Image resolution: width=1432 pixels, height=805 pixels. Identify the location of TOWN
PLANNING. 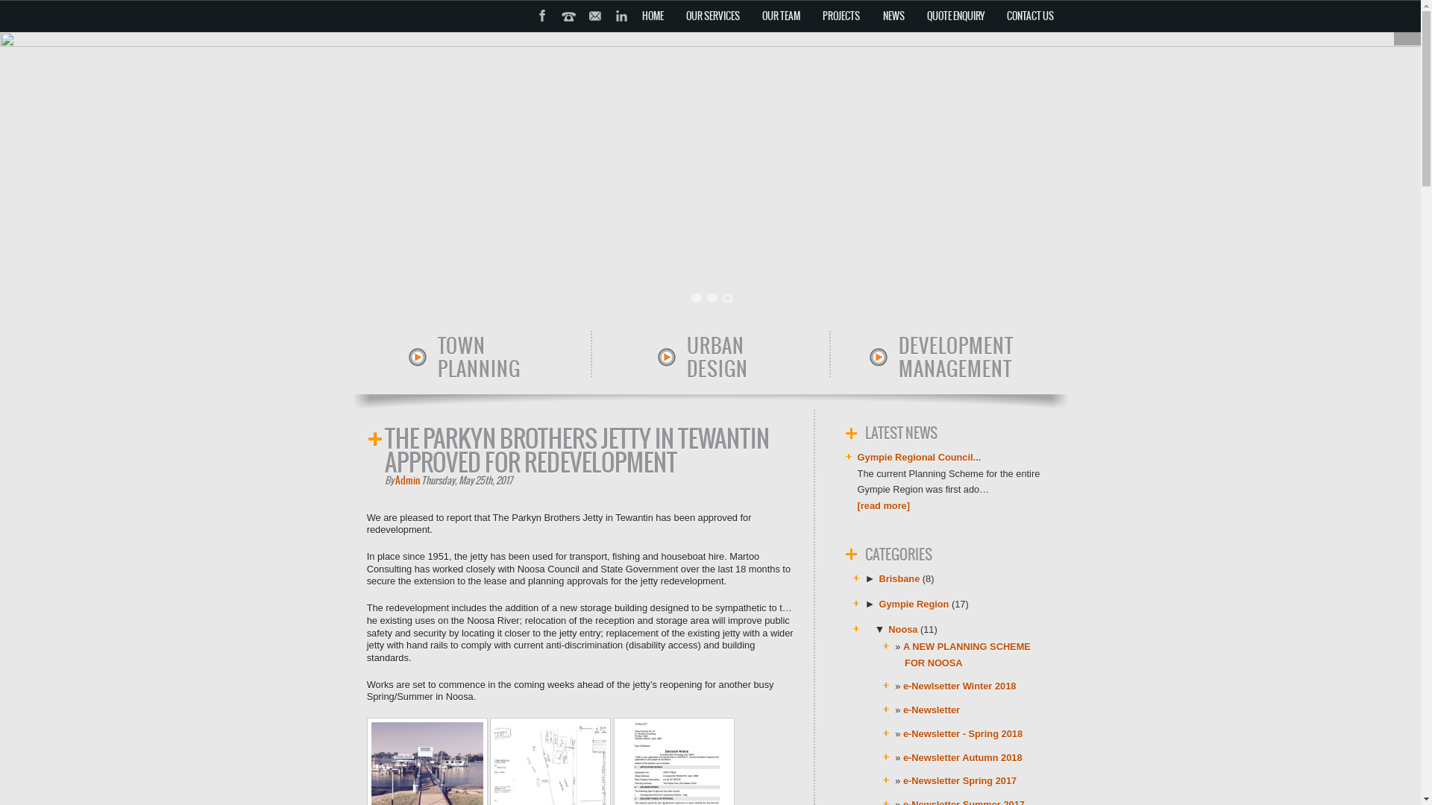
(471, 358).